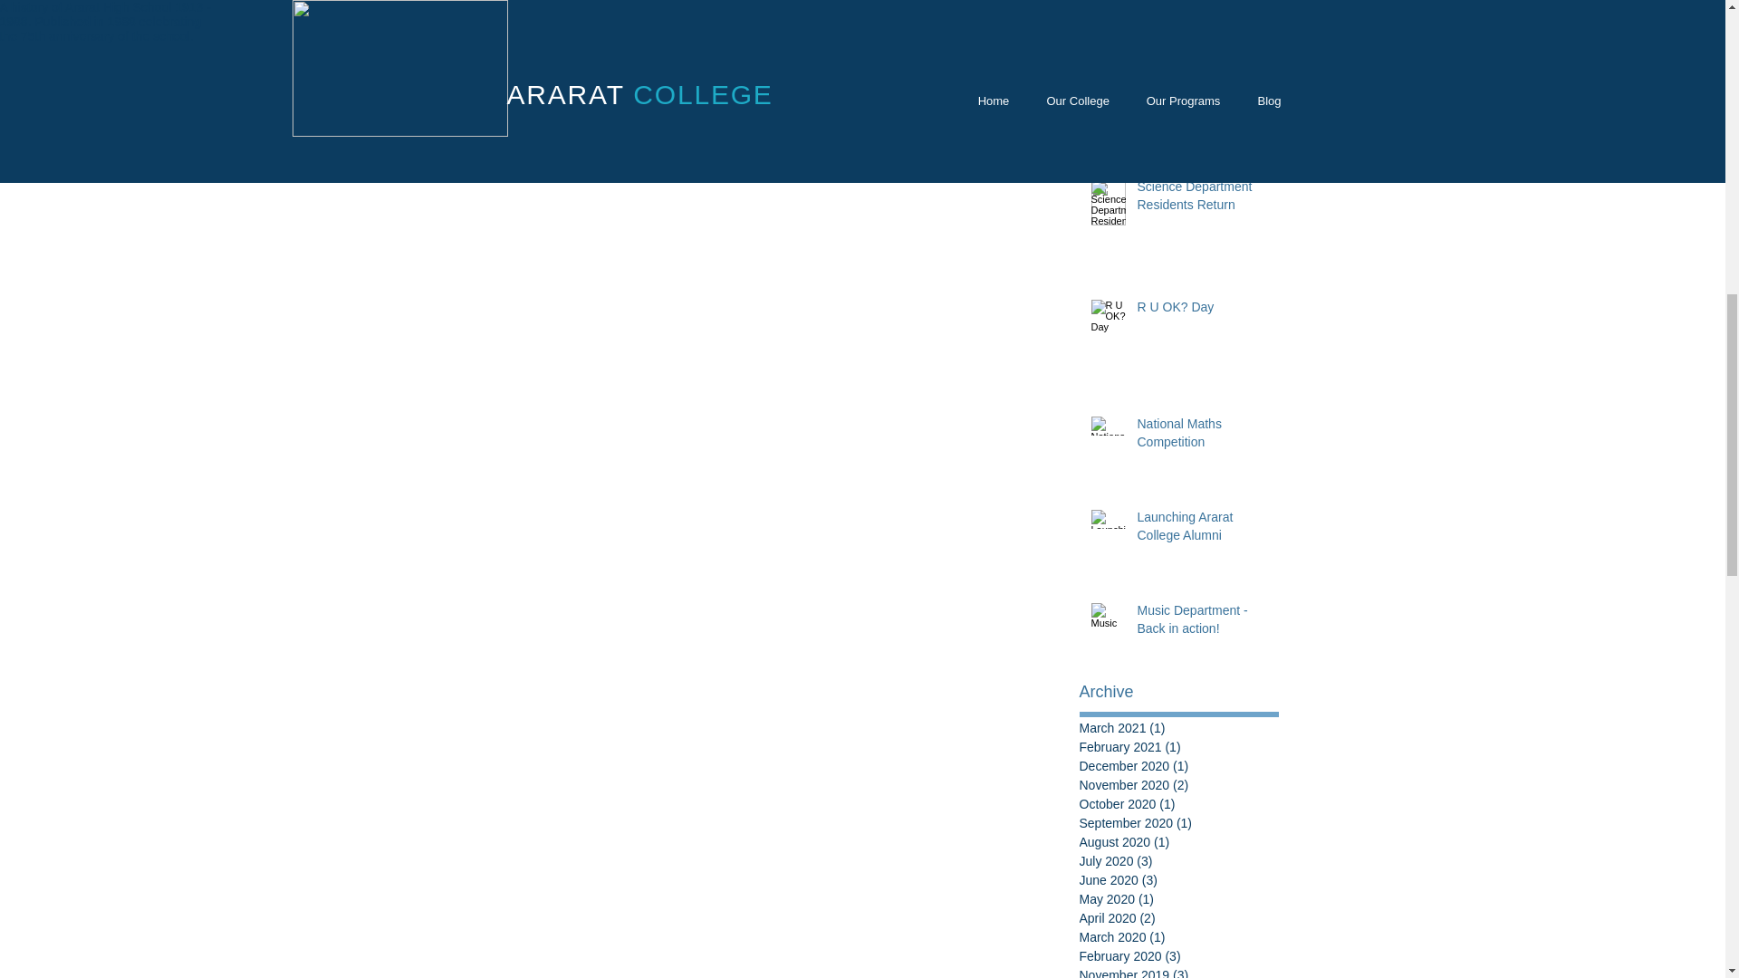 The image size is (1739, 978). Describe the element at coordinates (1202, 436) in the screenshot. I see `National Maths Competition` at that location.